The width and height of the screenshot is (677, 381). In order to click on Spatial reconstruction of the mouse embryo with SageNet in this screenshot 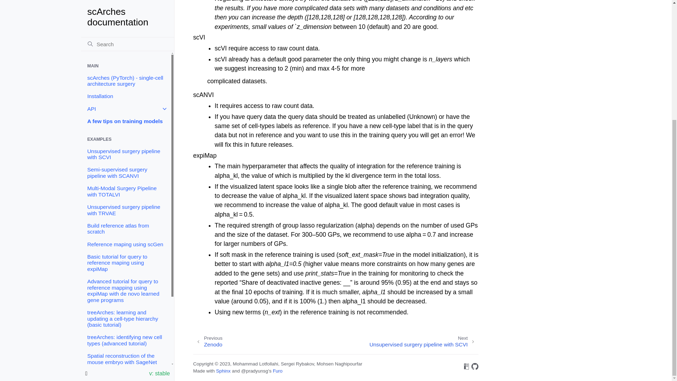, I will do `click(126, 20)`.